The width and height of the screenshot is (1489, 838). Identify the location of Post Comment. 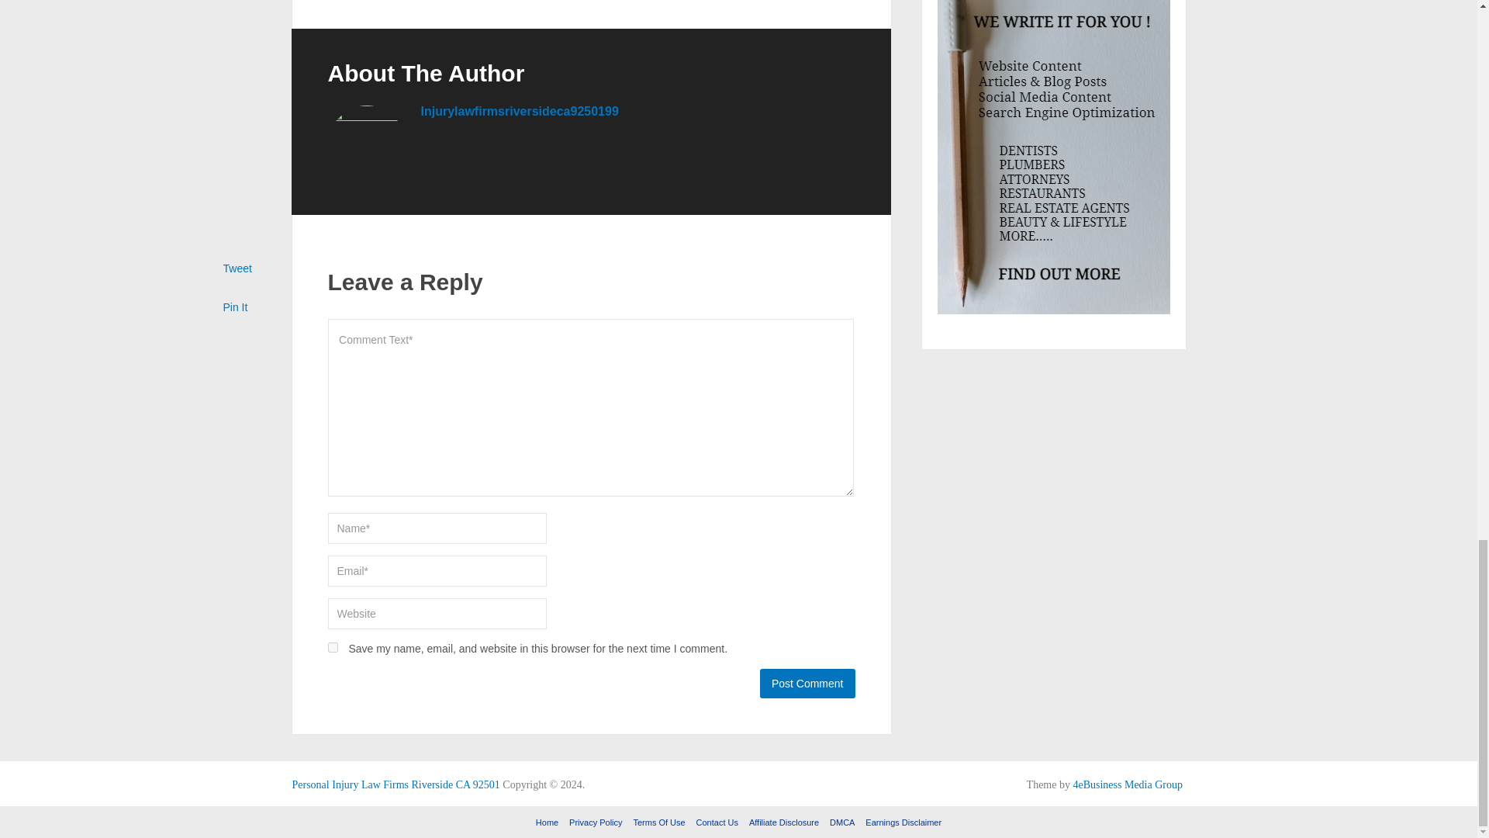
(807, 683).